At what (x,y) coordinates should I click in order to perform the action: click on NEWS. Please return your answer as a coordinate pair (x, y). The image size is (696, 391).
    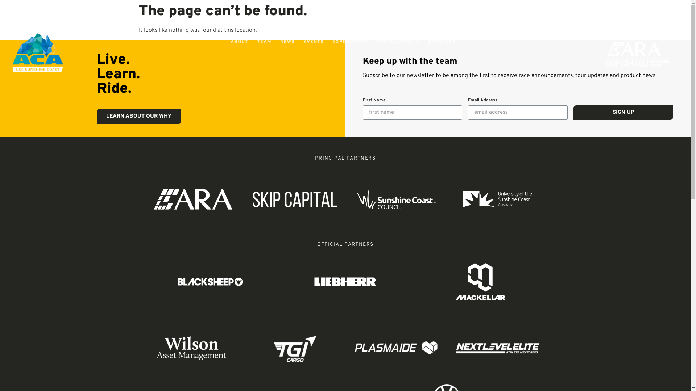
    Looking at the image, I should click on (287, 42).